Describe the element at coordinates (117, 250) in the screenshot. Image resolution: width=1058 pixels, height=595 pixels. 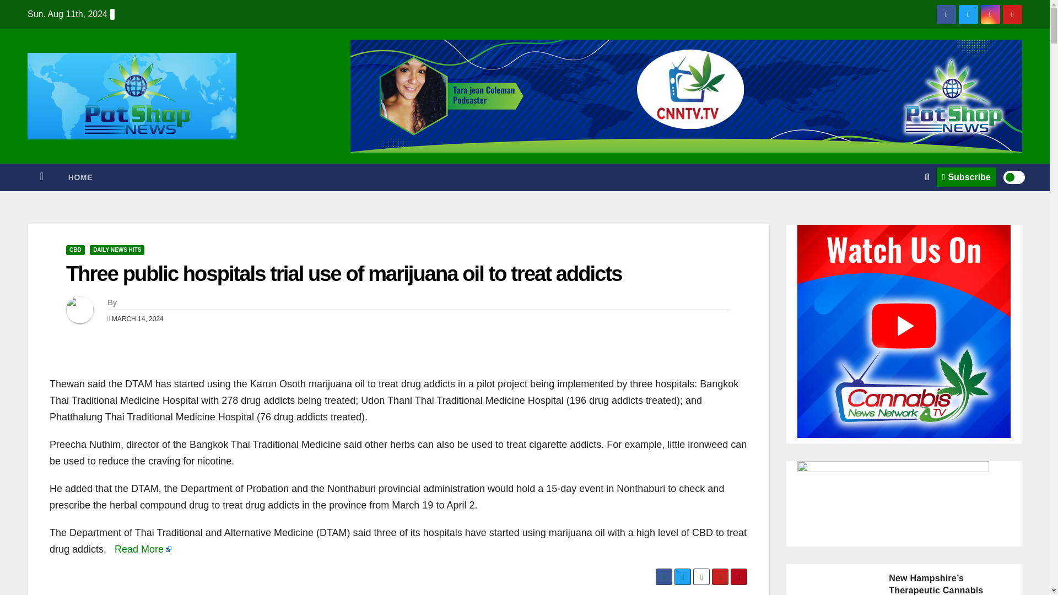
I see `DAILY NEWS HITS` at that location.